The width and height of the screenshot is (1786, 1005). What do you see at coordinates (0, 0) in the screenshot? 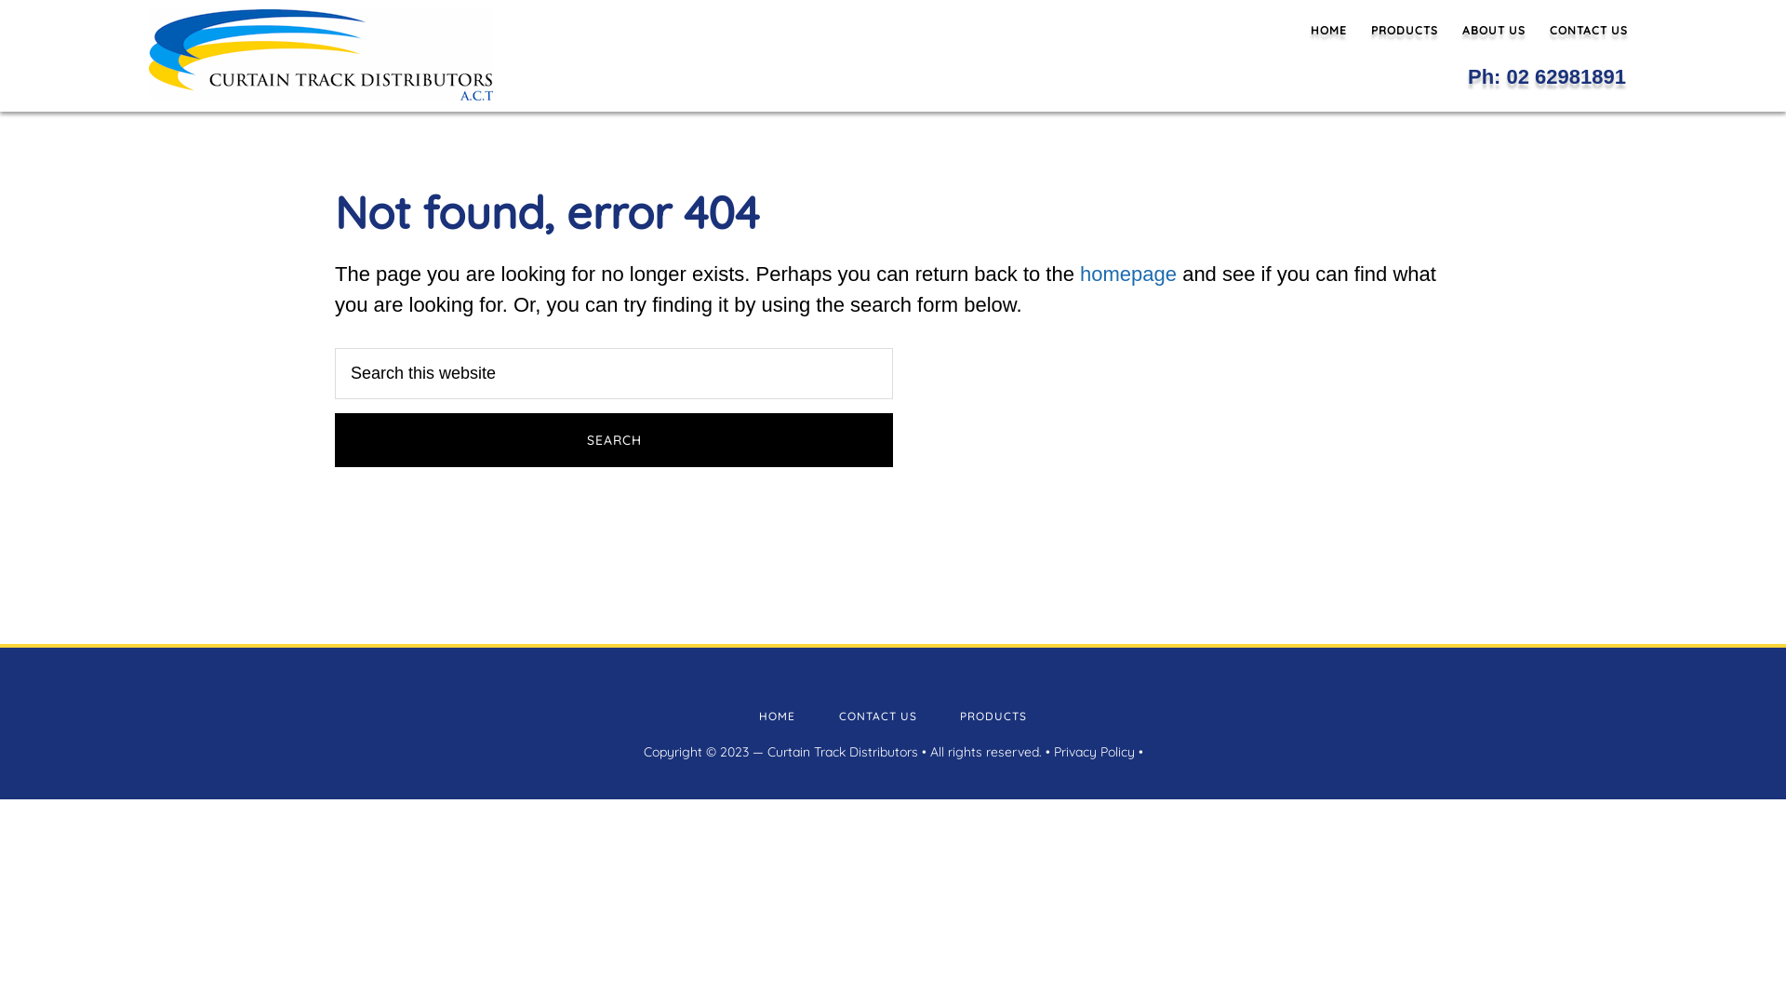
I see `Skip to main content` at bounding box center [0, 0].